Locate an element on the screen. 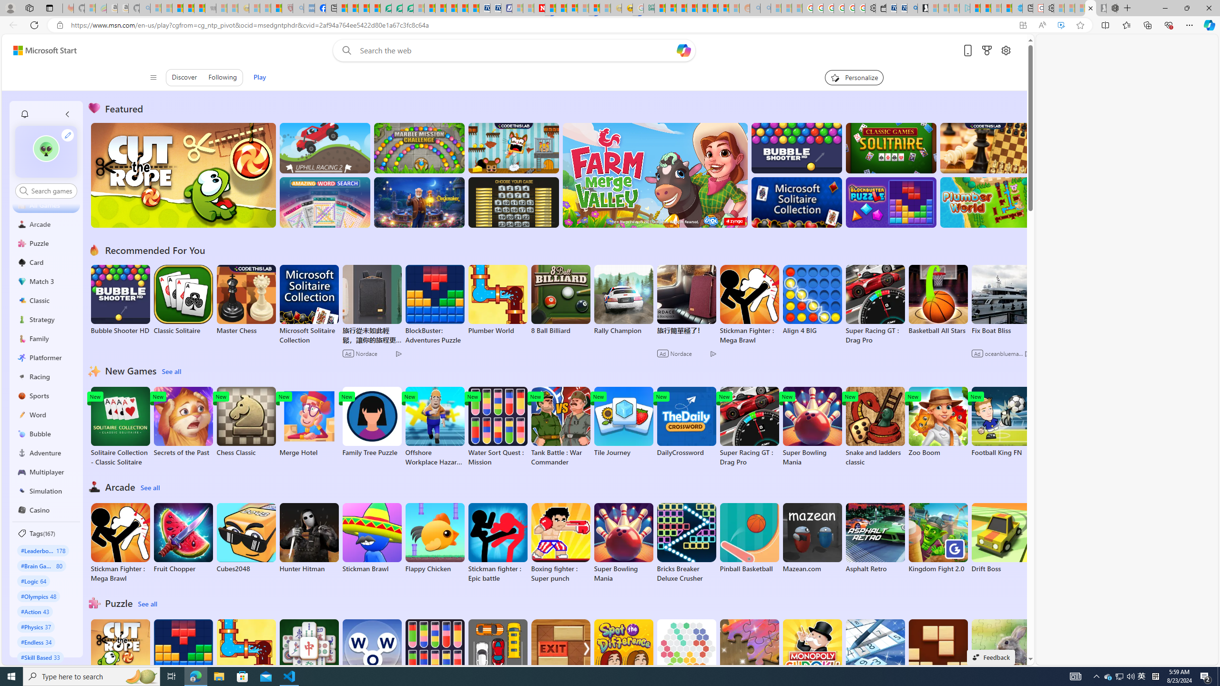  Latest Politics News & Archive | Newsweek.com is located at coordinates (539, 8).